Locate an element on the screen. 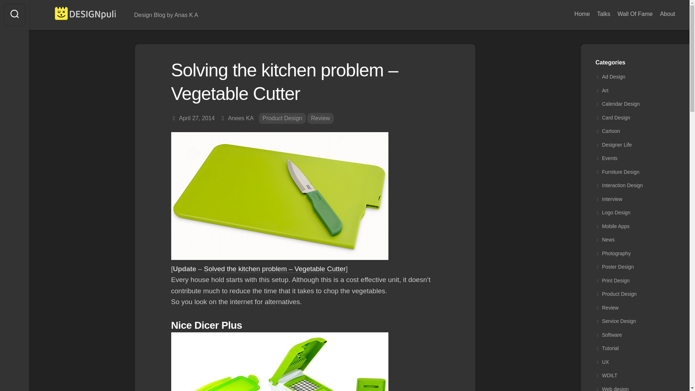  Posts by Anees KA is located at coordinates (240, 118).